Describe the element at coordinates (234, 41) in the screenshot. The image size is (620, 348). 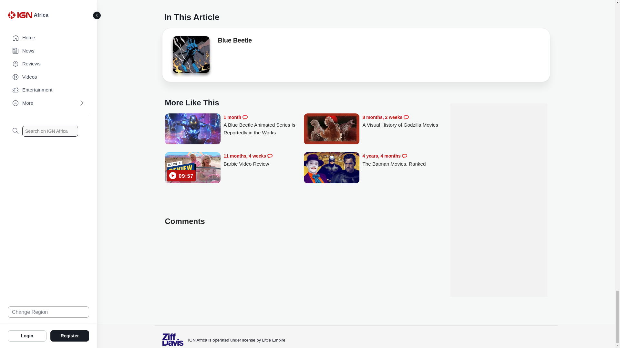
I see `Blue Beetle` at that location.